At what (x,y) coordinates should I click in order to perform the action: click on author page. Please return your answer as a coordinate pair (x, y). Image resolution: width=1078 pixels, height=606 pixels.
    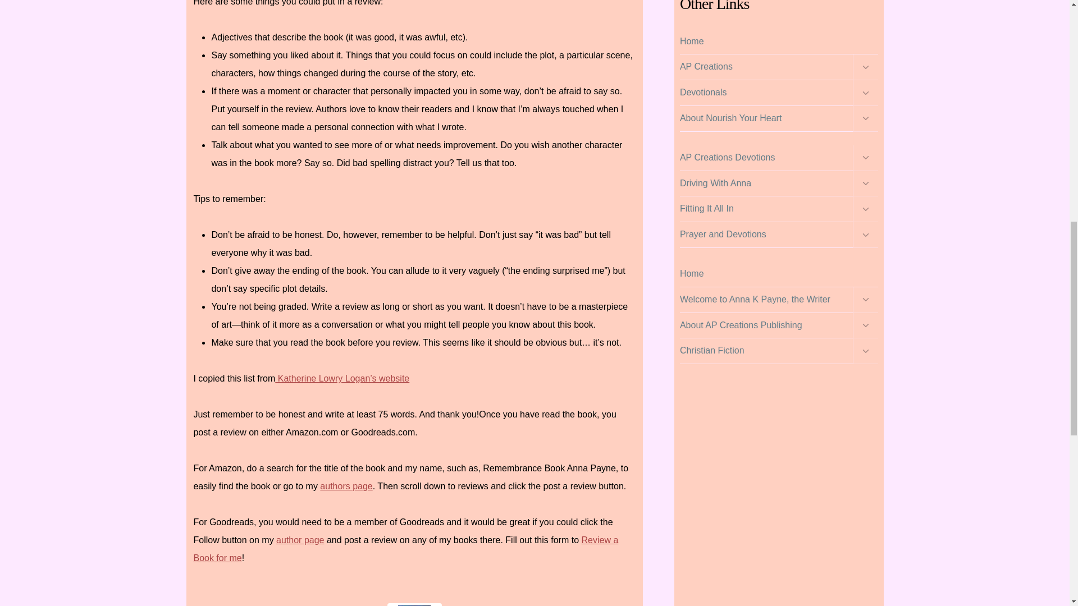
    Looking at the image, I should click on (300, 540).